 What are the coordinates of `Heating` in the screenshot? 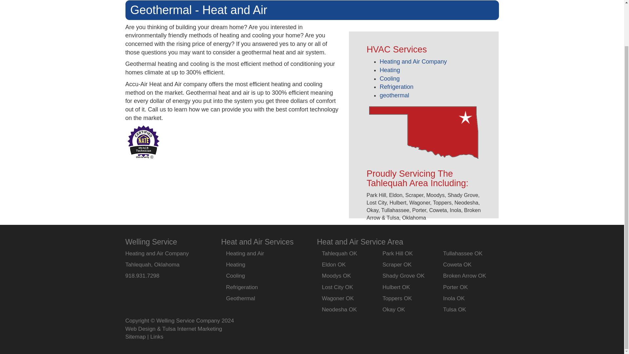 It's located at (235, 265).